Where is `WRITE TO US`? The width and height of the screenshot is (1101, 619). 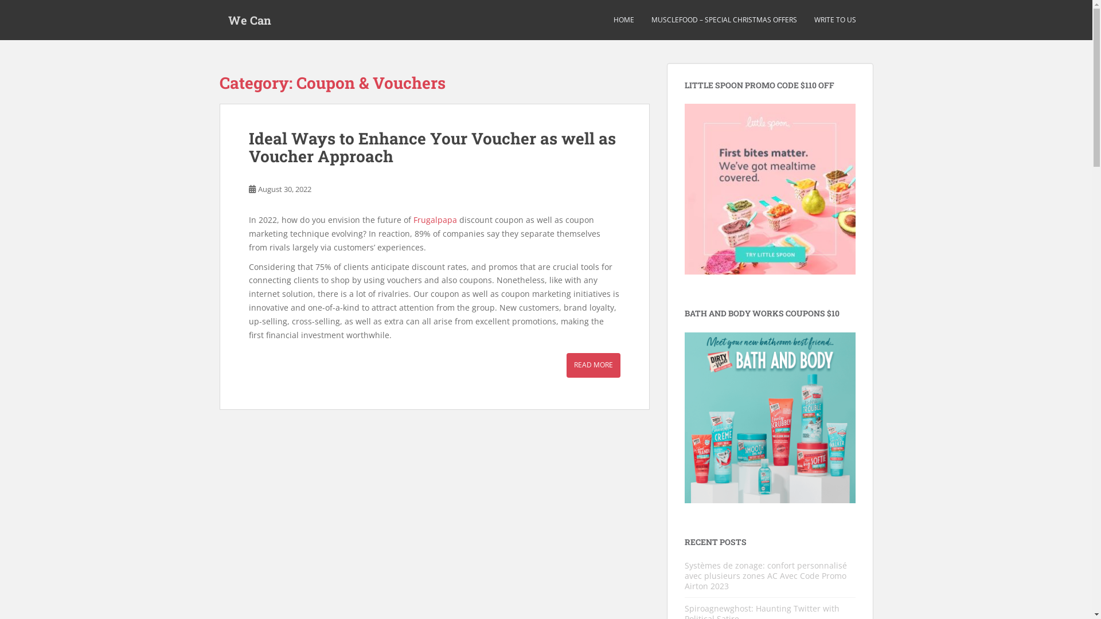
WRITE TO US is located at coordinates (835, 20).